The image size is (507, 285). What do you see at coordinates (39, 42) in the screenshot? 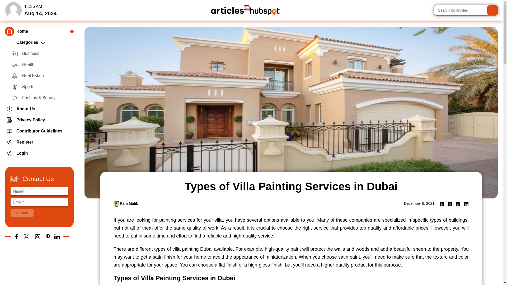
I see `Categories` at bounding box center [39, 42].